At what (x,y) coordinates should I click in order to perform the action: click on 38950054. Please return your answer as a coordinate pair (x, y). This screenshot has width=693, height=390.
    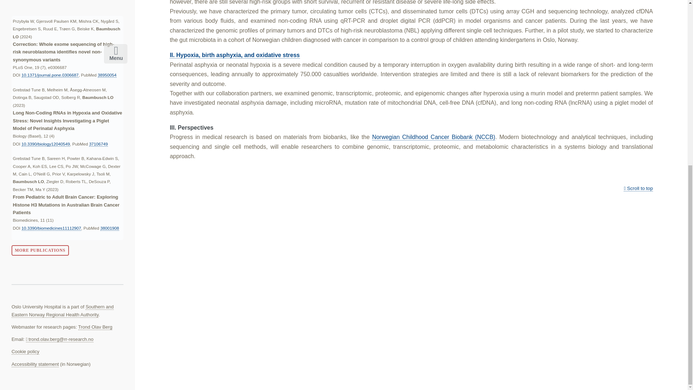
    Looking at the image, I should click on (107, 75).